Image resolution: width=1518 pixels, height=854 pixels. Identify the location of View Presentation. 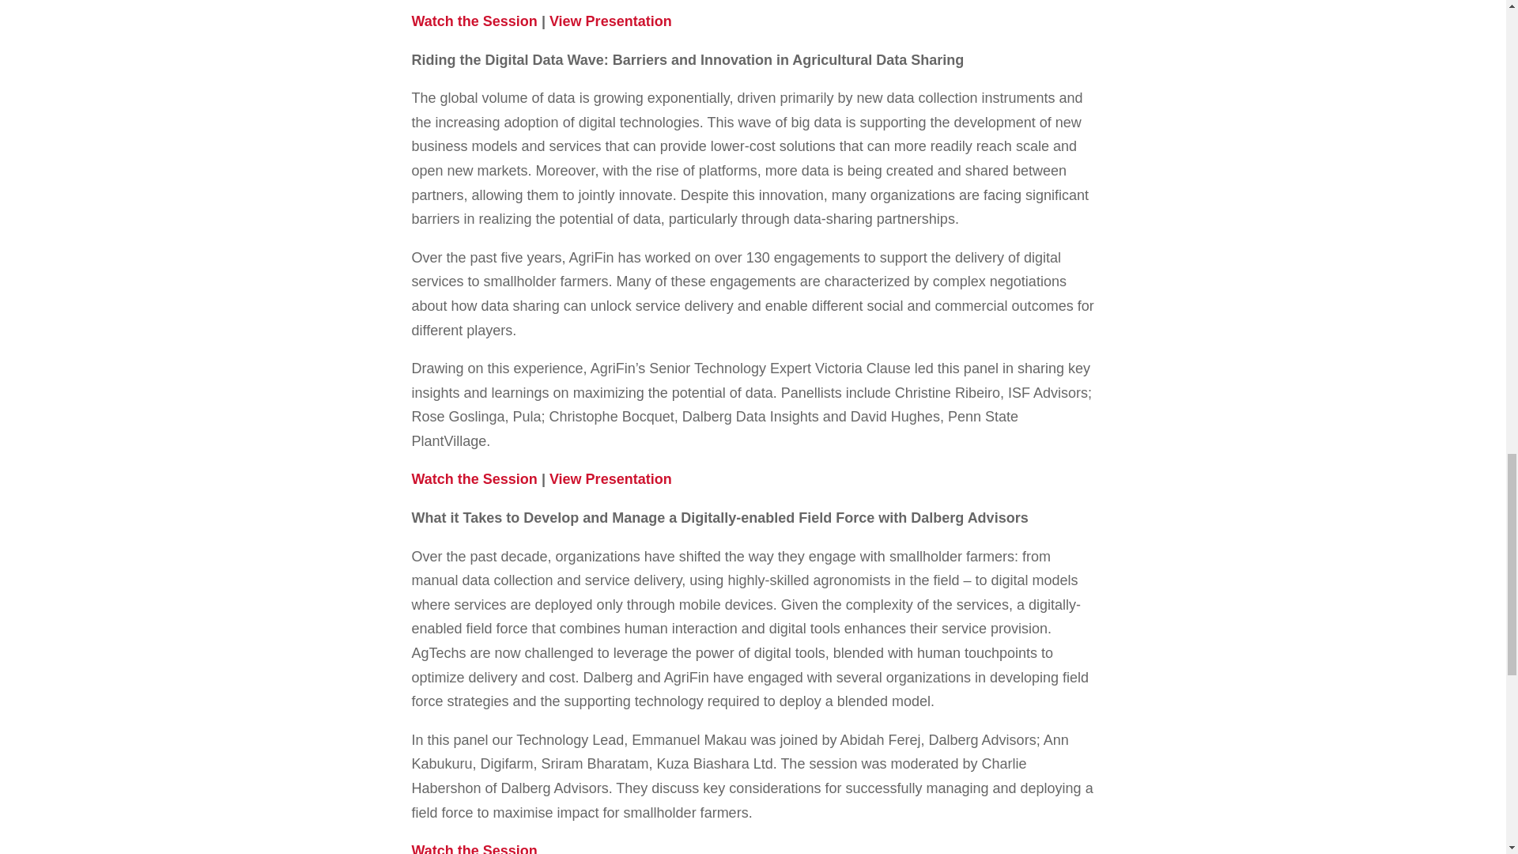
(610, 479).